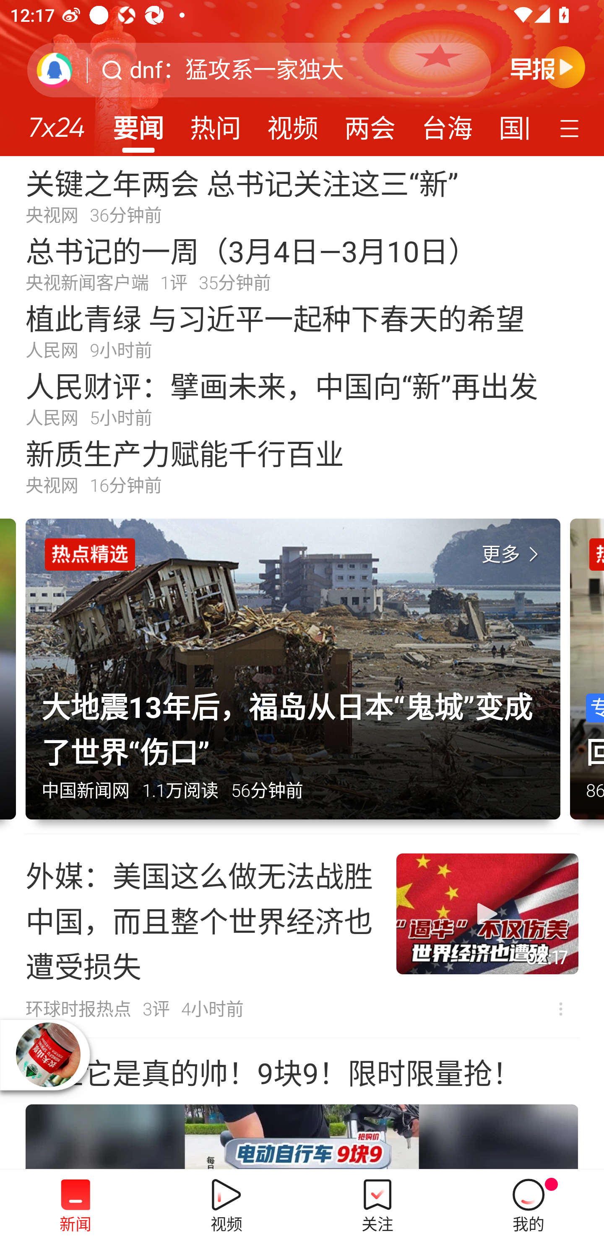  I want to click on 总书记的一周（3月4日—3月10日） 央视新闻客户端 1评 35分钟前, so click(302, 263).